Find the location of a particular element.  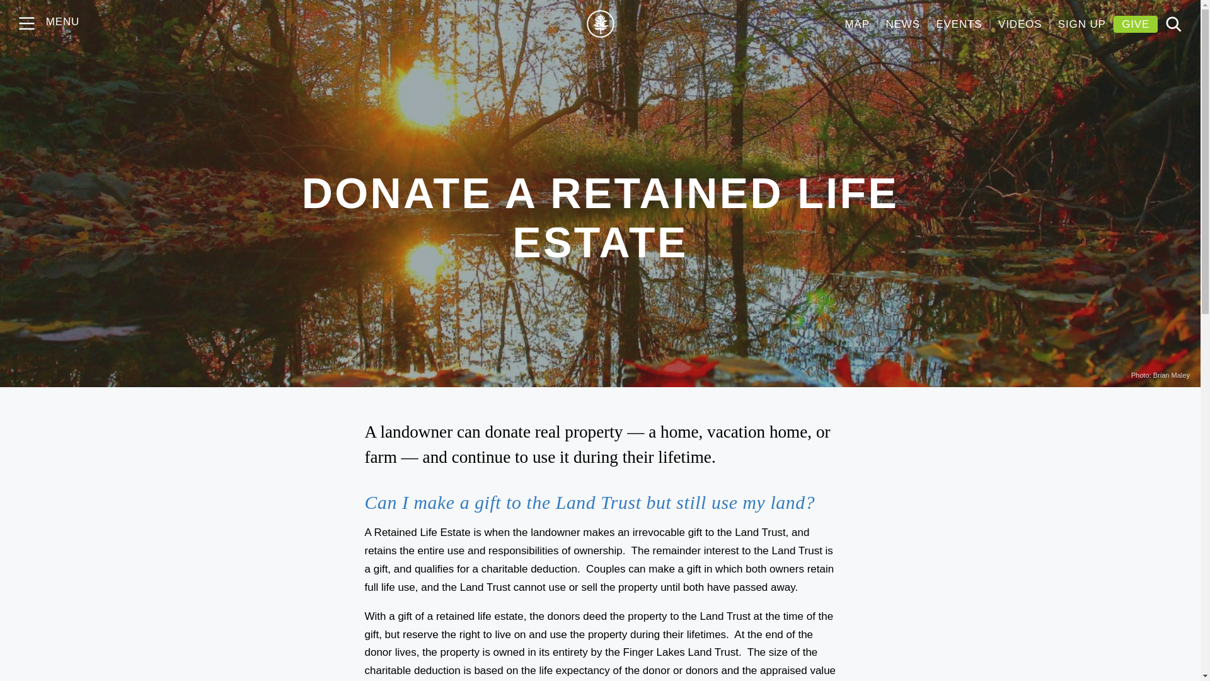

Search the Site is located at coordinates (1173, 24).